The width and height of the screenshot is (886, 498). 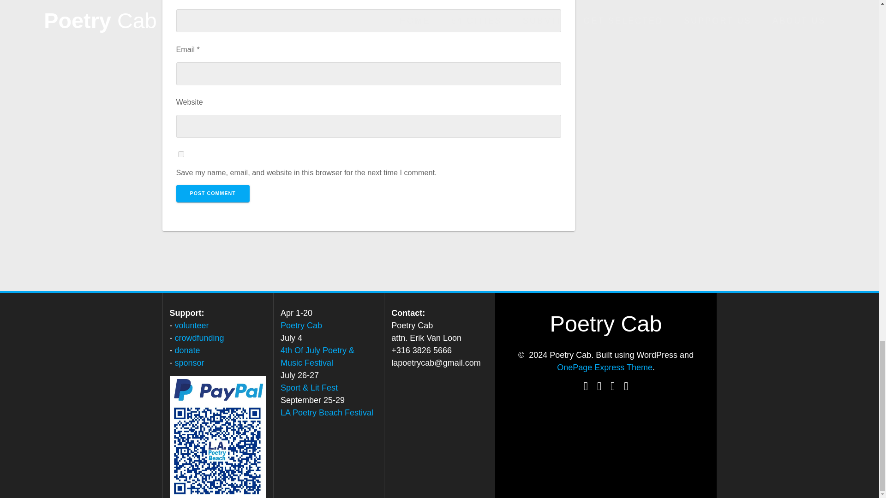 I want to click on sponsor, so click(x=189, y=362).